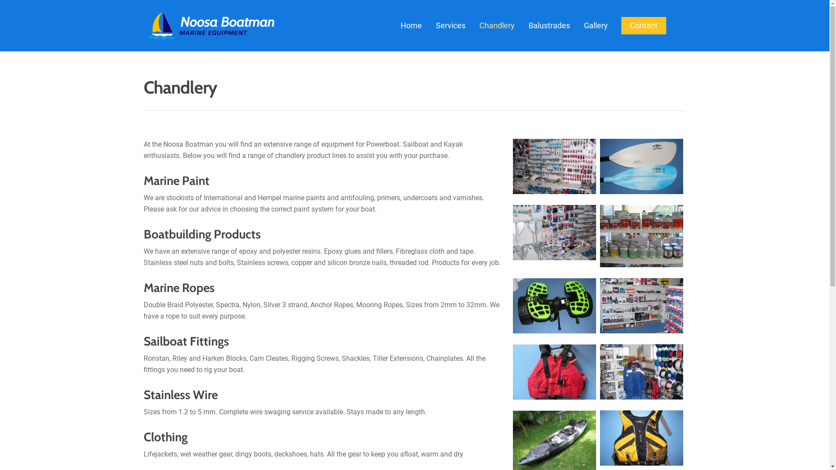 Image resolution: width=836 pixels, height=470 pixels. What do you see at coordinates (497, 25) in the screenshot?
I see `Chandlery` at bounding box center [497, 25].